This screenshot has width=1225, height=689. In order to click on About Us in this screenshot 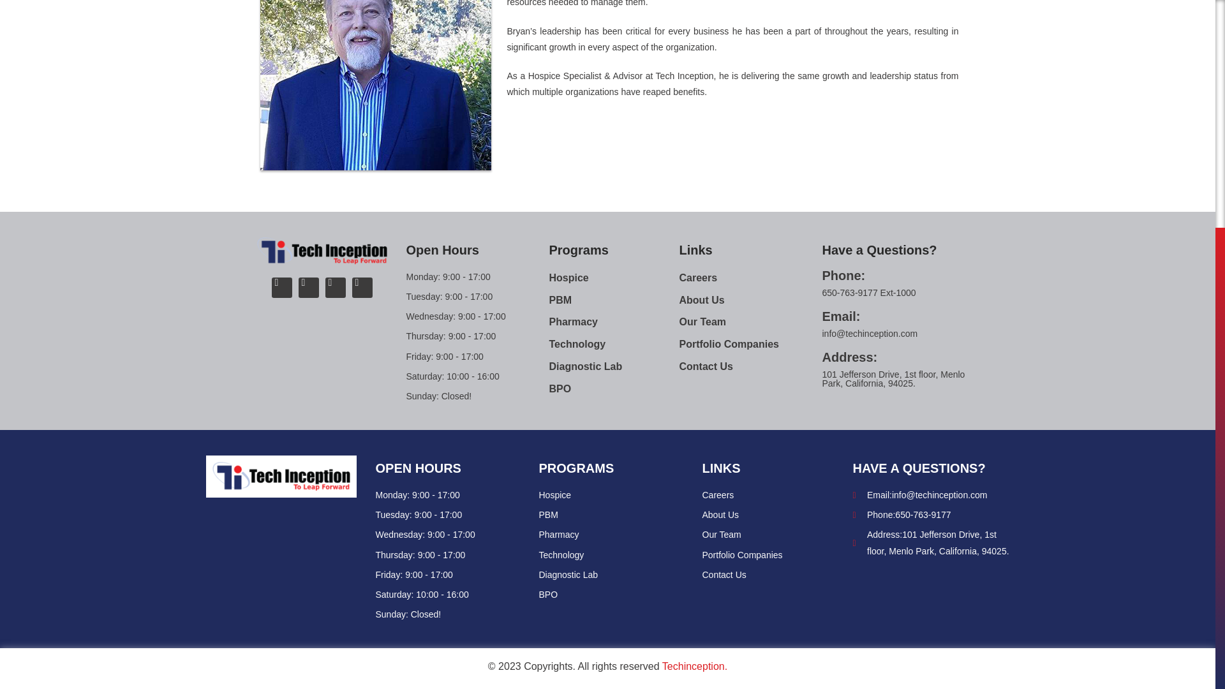, I will do `click(774, 514)`.